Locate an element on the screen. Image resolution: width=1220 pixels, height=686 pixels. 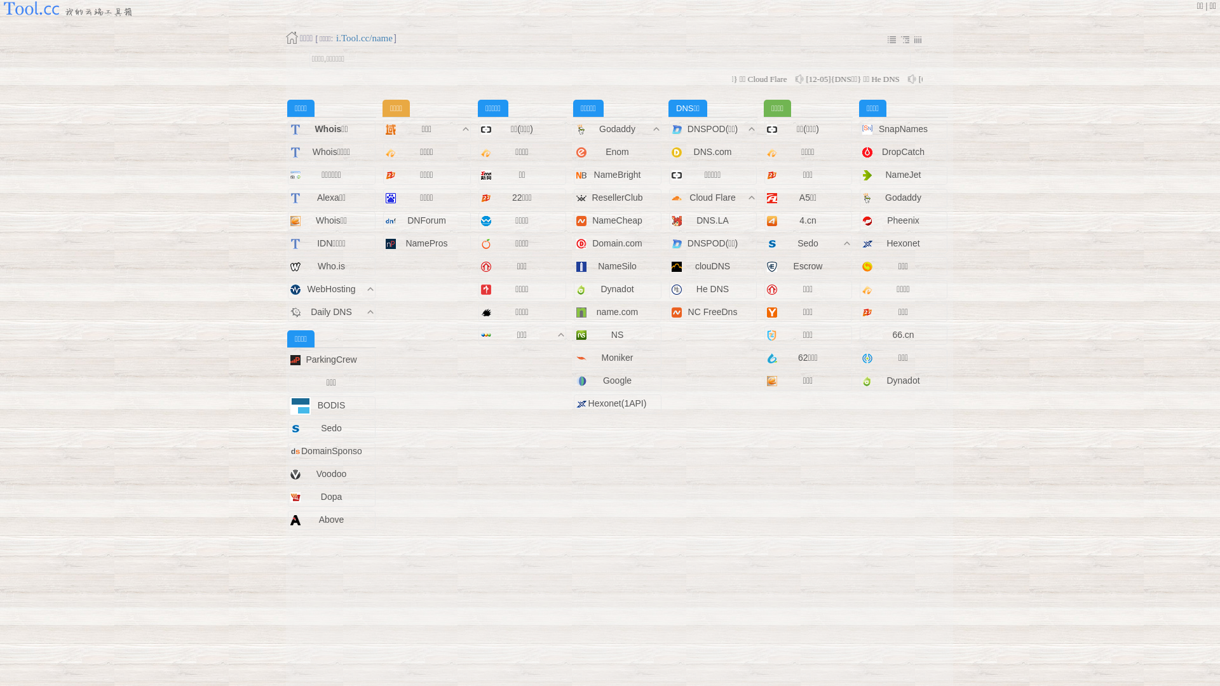
Daily DNS Changes is located at coordinates (332, 320).